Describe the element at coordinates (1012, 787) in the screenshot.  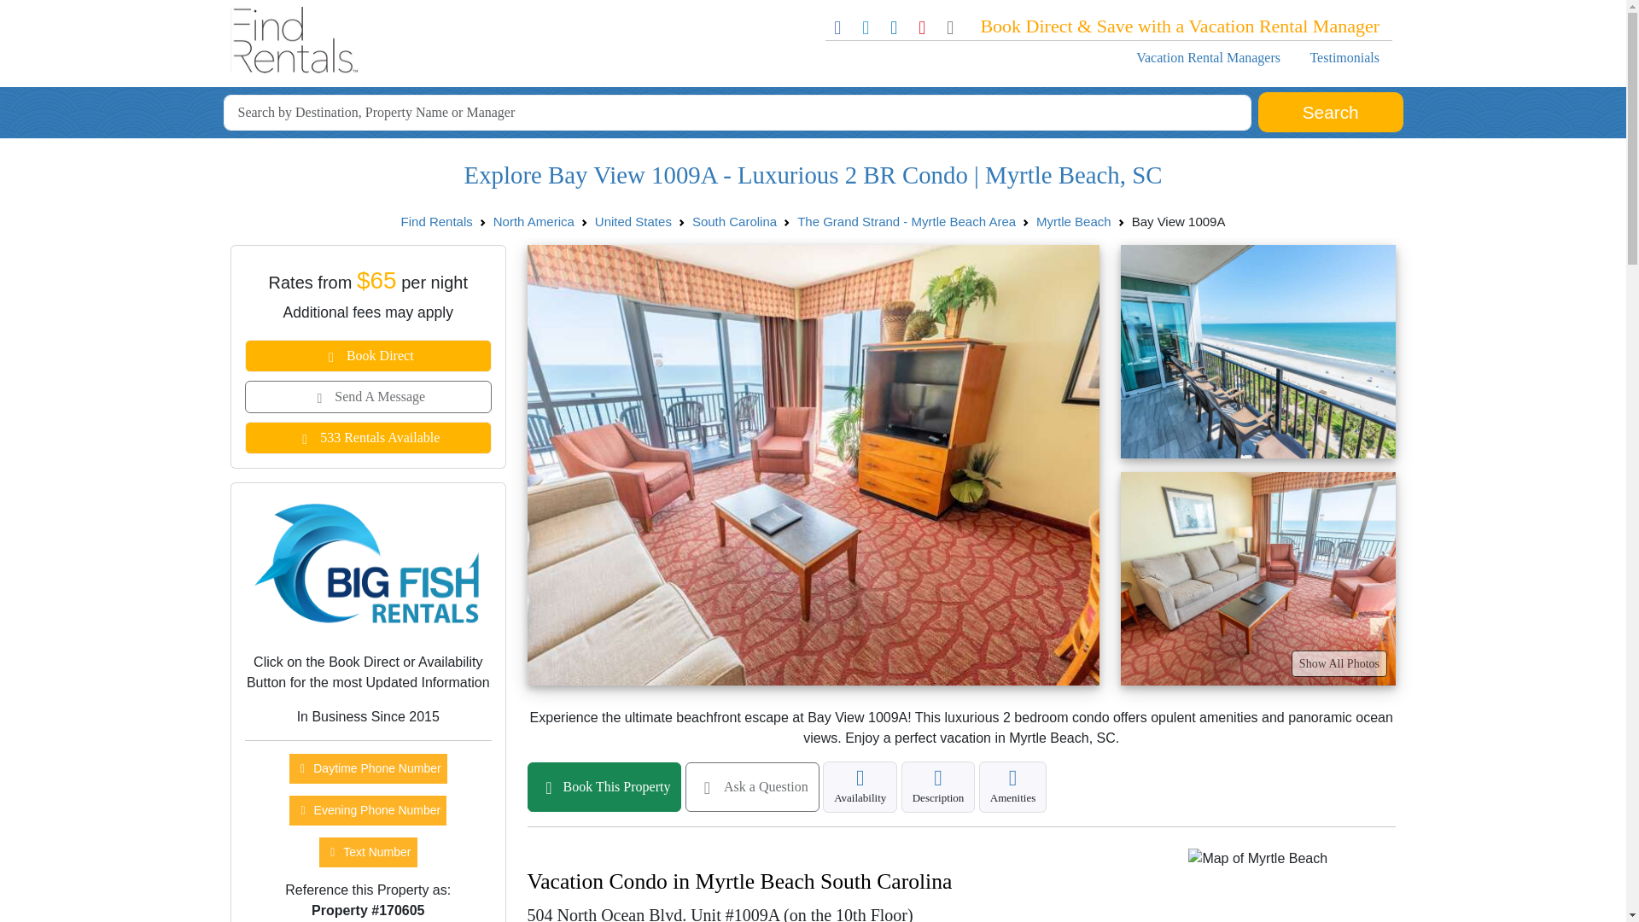
I see `Amenities` at that location.